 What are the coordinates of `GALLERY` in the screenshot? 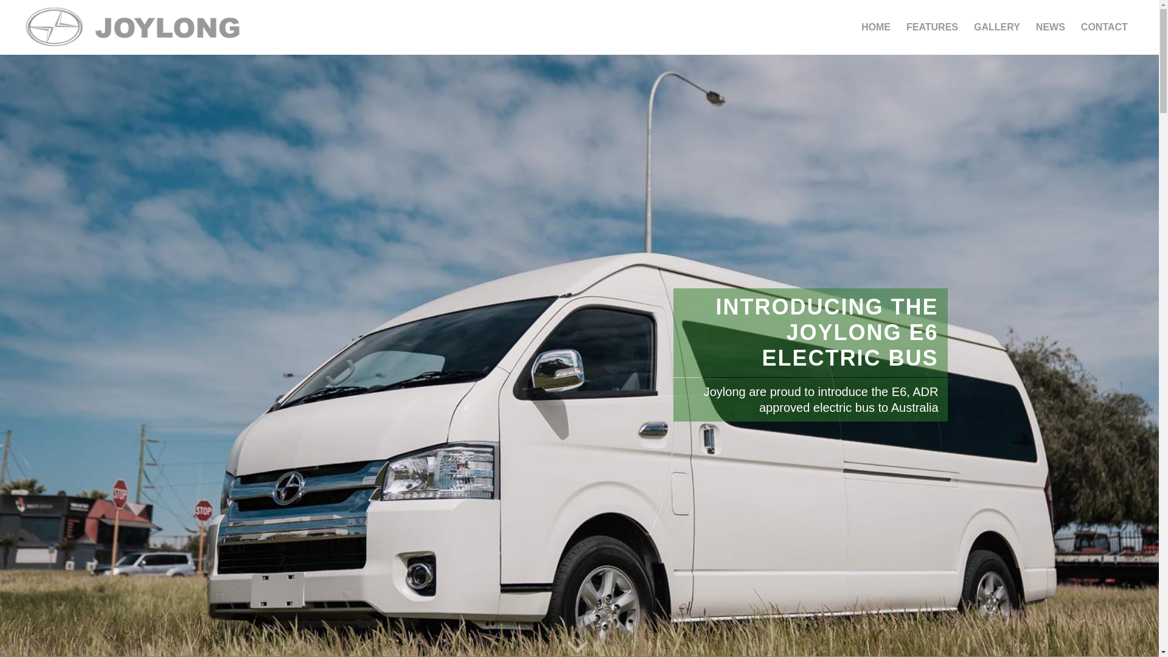 It's located at (997, 27).